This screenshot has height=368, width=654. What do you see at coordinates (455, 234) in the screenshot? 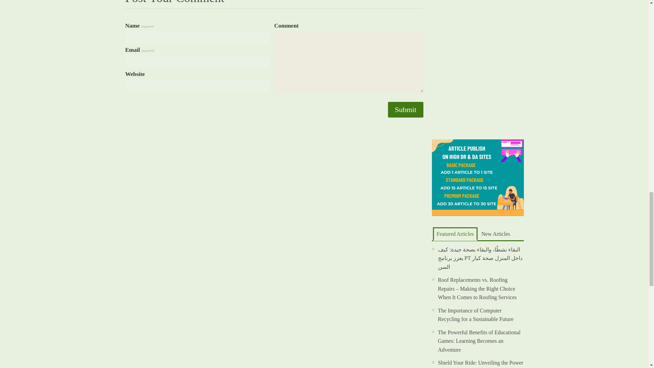
I see `Featured Articles` at bounding box center [455, 234].